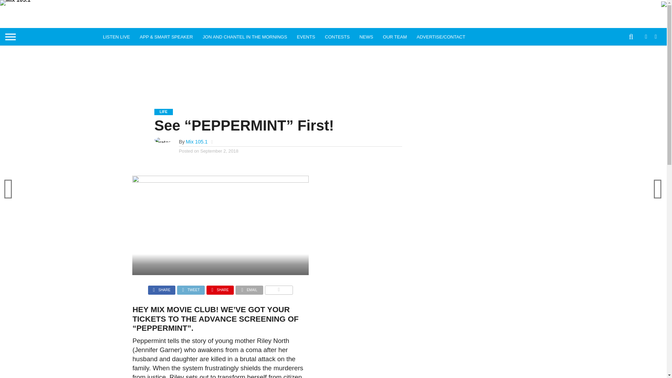 The width and height of the screenshot is (672, 378). I want to click on SHARE, so click(220, 288).